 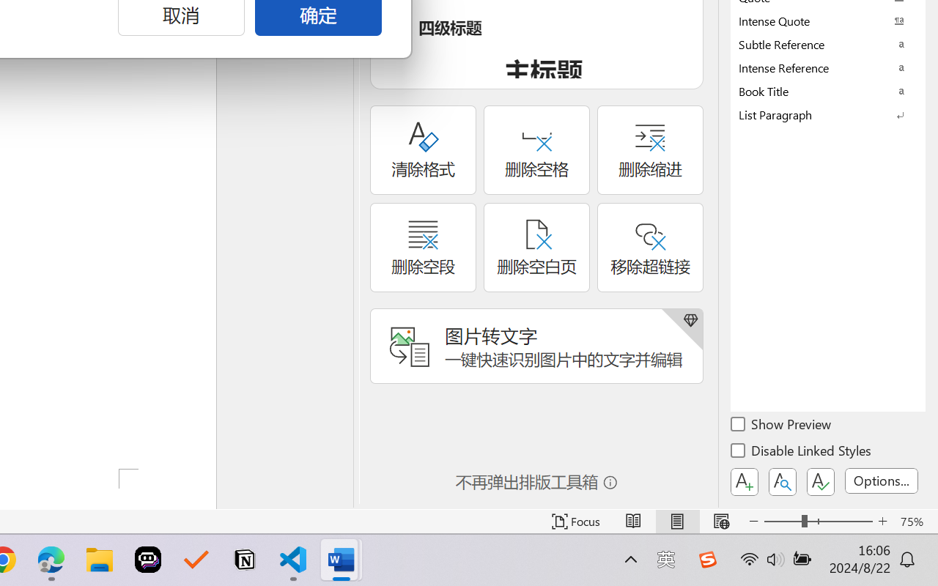 What do you see at coordinates (828, 44) in the screenshot?
I see `Subtle Reference` at bounding box center [828, 44].